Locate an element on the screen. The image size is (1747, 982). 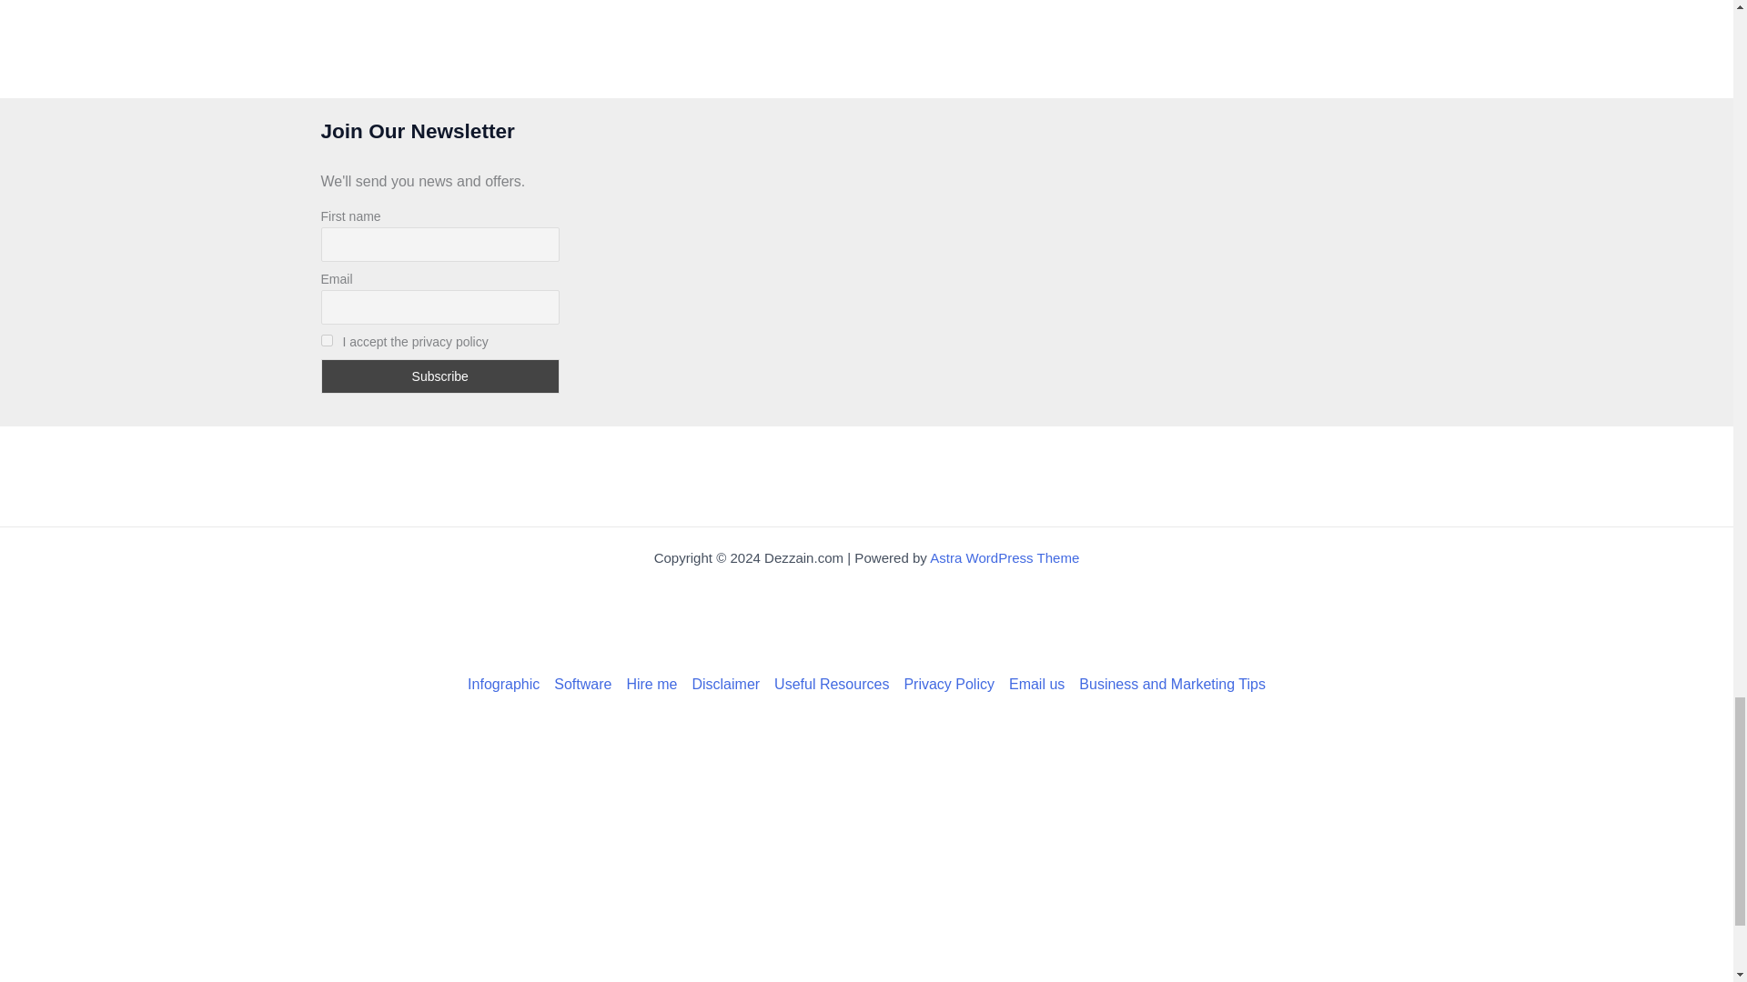
Read our privacy policy terms is located at coordinates (948, 684).